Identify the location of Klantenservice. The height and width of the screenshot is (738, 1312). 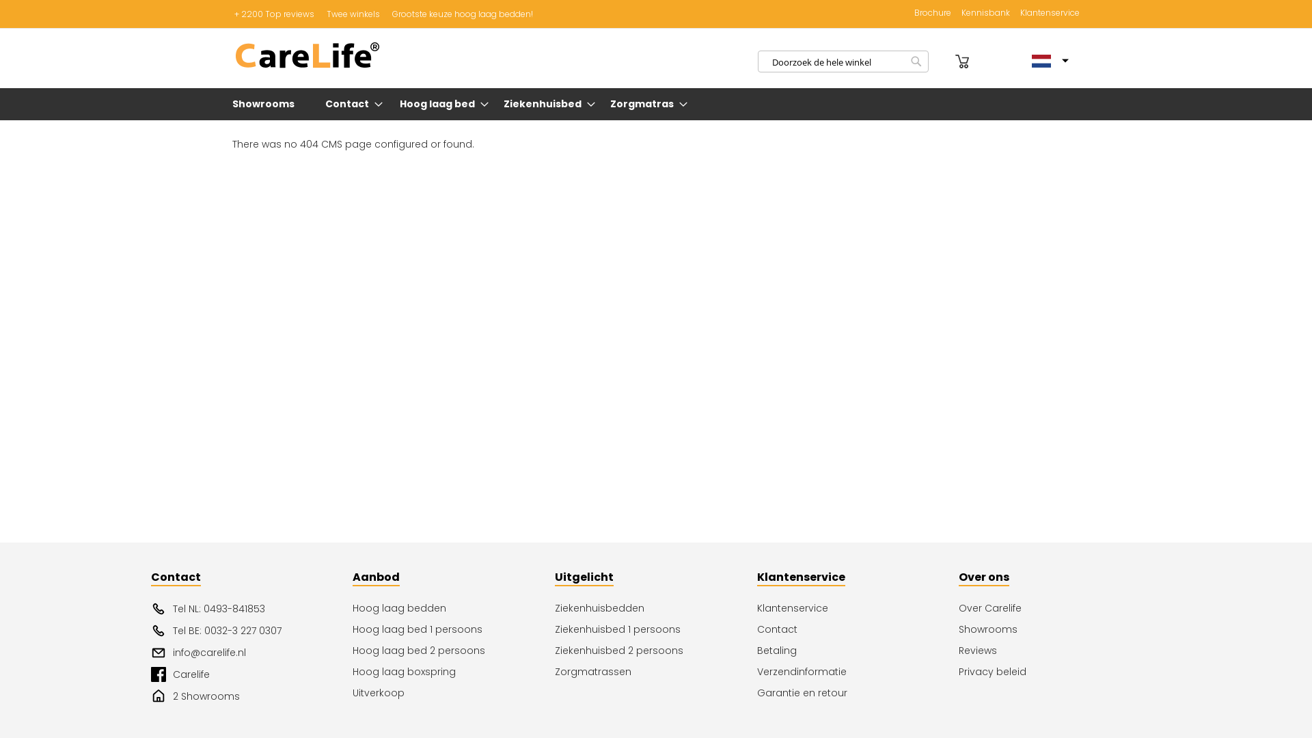
(1050, 14).